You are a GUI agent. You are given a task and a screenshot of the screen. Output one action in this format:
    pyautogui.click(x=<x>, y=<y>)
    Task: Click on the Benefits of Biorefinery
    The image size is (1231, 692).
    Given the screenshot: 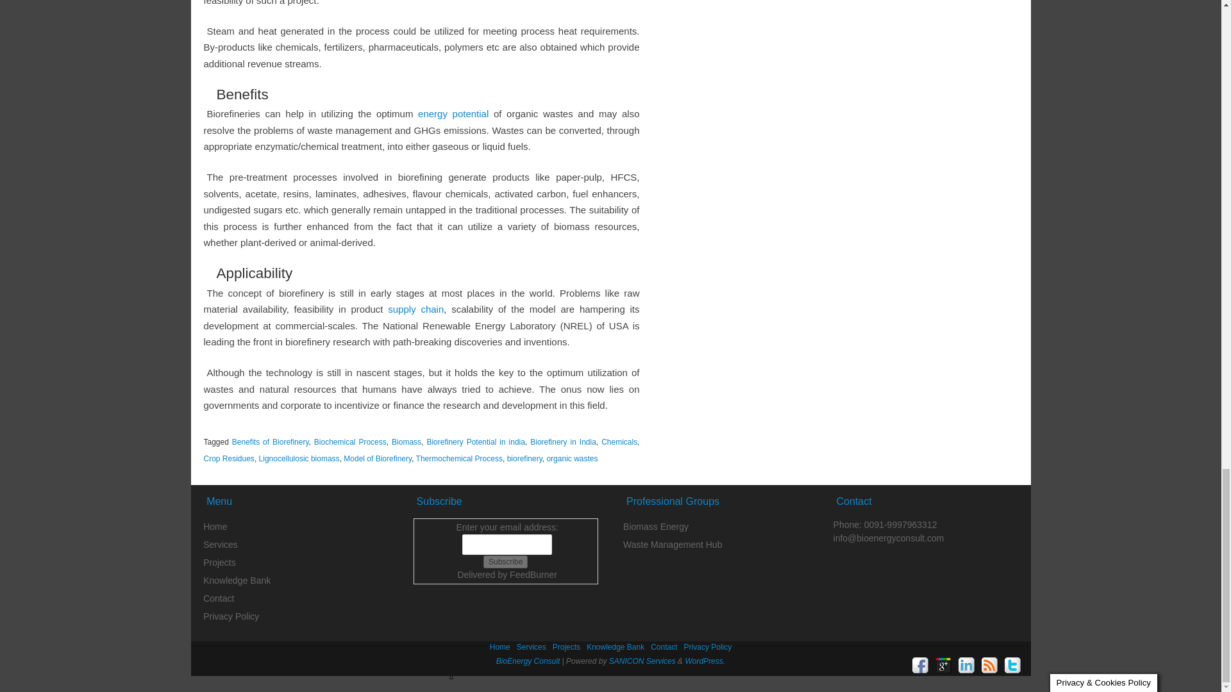 What is the action you would take?
    pyautogui.click(x=271, y=441)
    